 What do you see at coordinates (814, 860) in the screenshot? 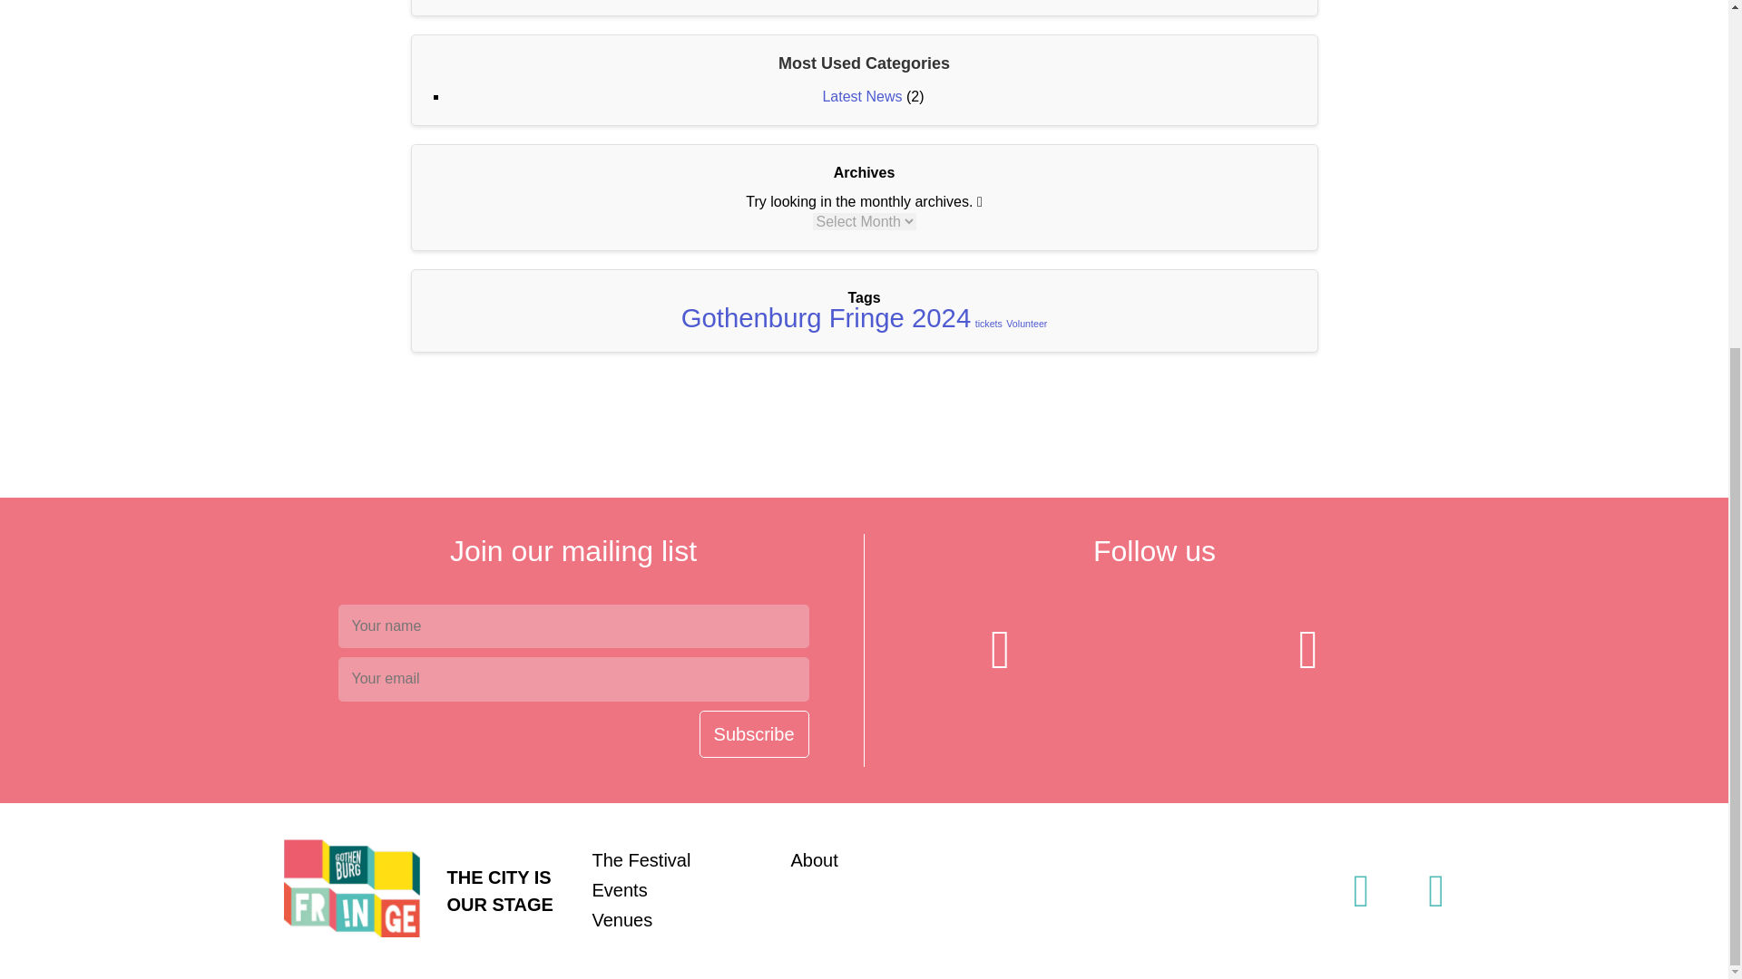
I see `About` at bounding box center [814, 860].